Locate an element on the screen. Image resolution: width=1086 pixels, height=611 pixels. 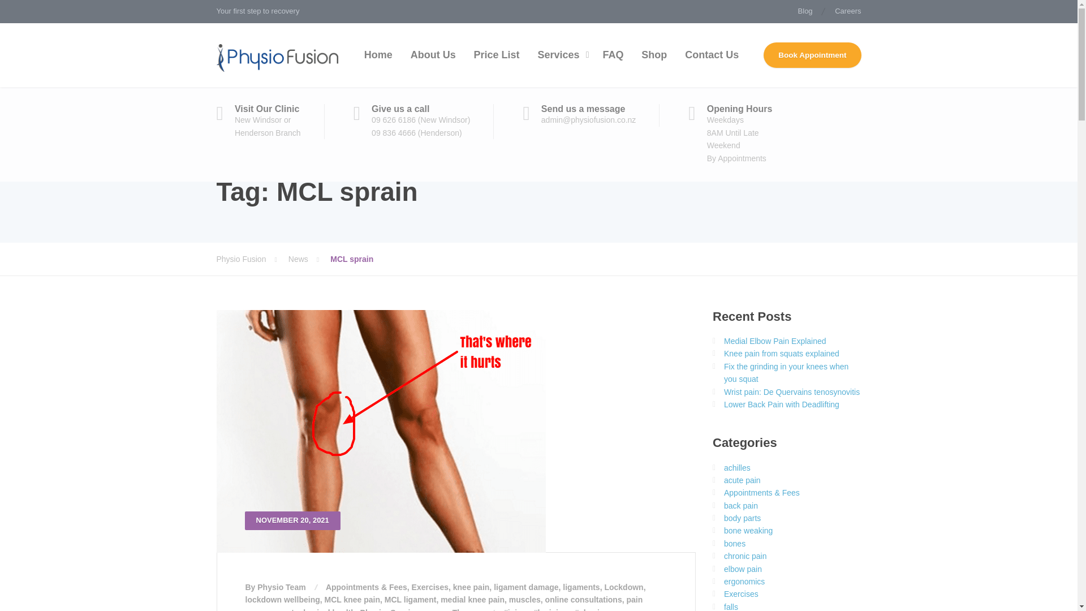
Lockdown is located at coordinates (623, 587).